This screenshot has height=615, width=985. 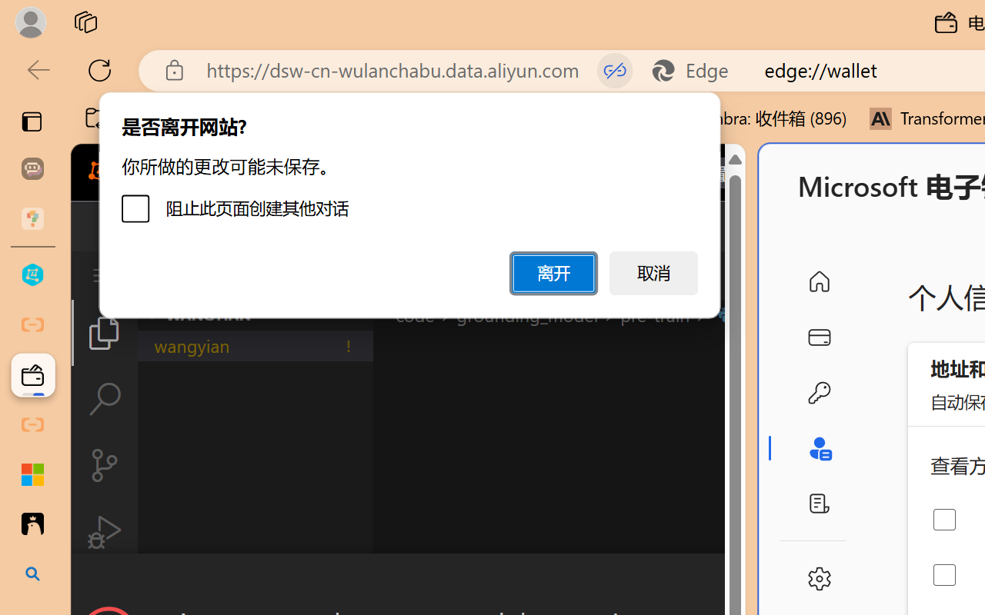 What do you see at coordinates (739, 581) in the screenshot?
I see `Close Dialog` at bounding box center [739, 581].